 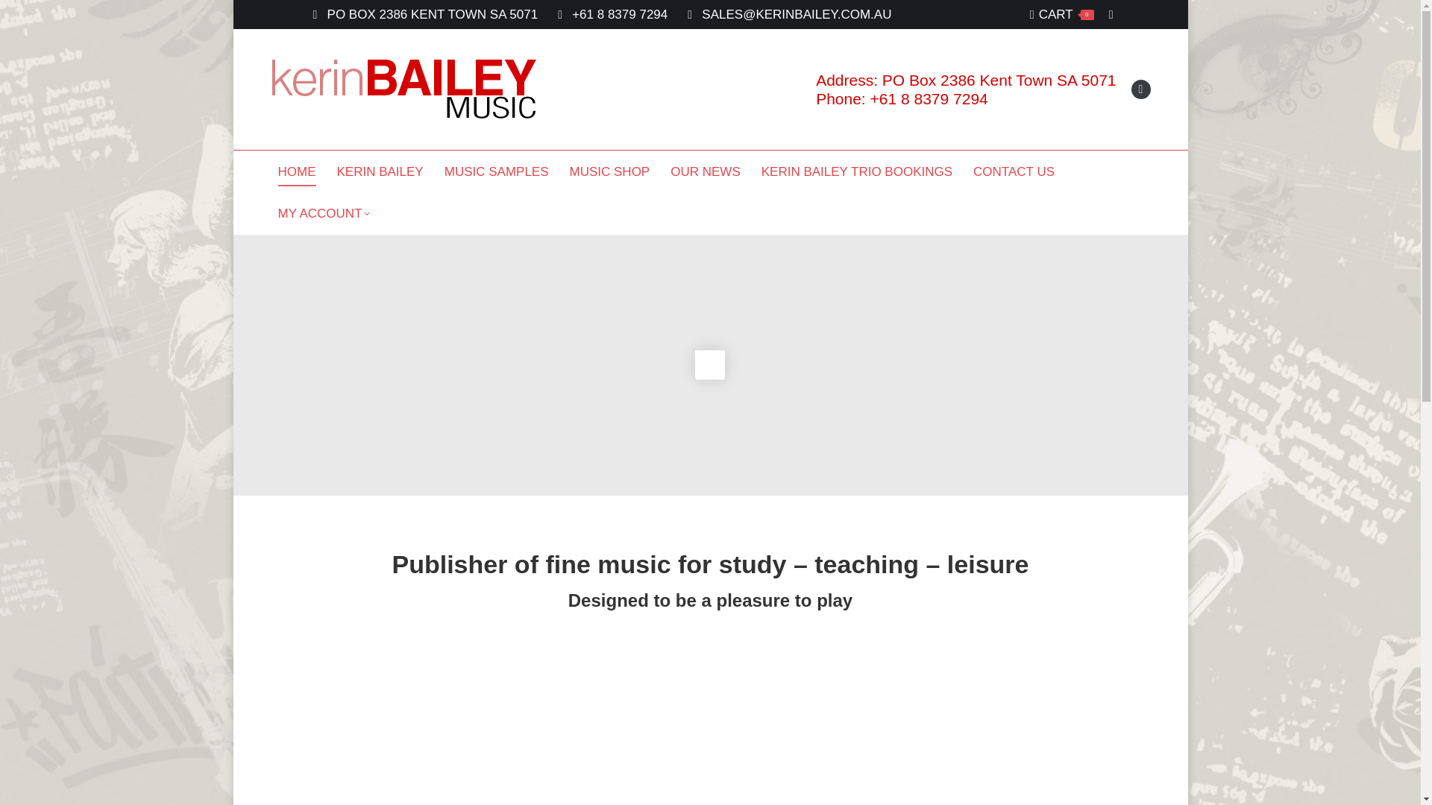 What do you see at coordinates (322, 212) in the screenshot?
I see `MY ACCOUNT` at bounding box center [322, 212].